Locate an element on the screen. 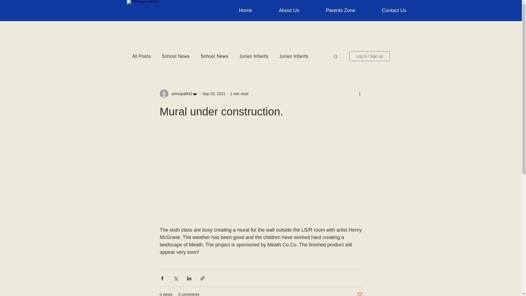 Image resolution: width=526 pixels, height=296 pixels. Junior Infants is located at coordinates (254, 56).